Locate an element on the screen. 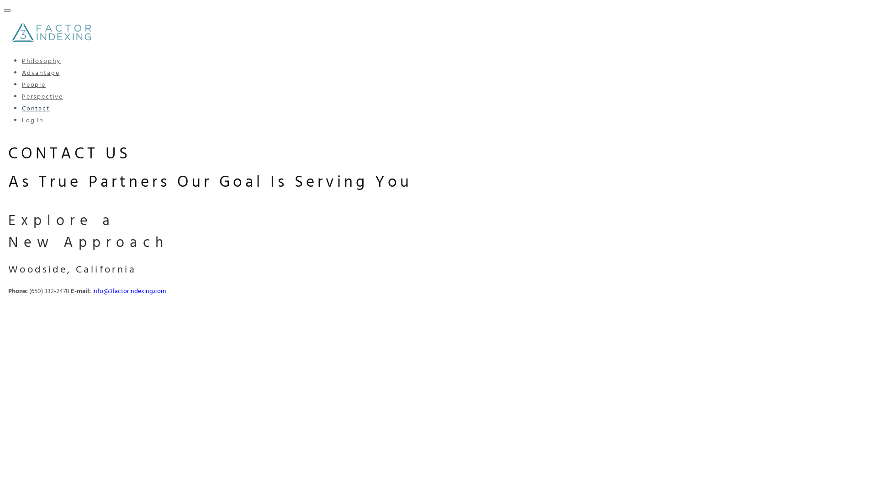 This screenshot has height=493, width=877. info@3factorindexing.com is located at coordinates (129, 291).